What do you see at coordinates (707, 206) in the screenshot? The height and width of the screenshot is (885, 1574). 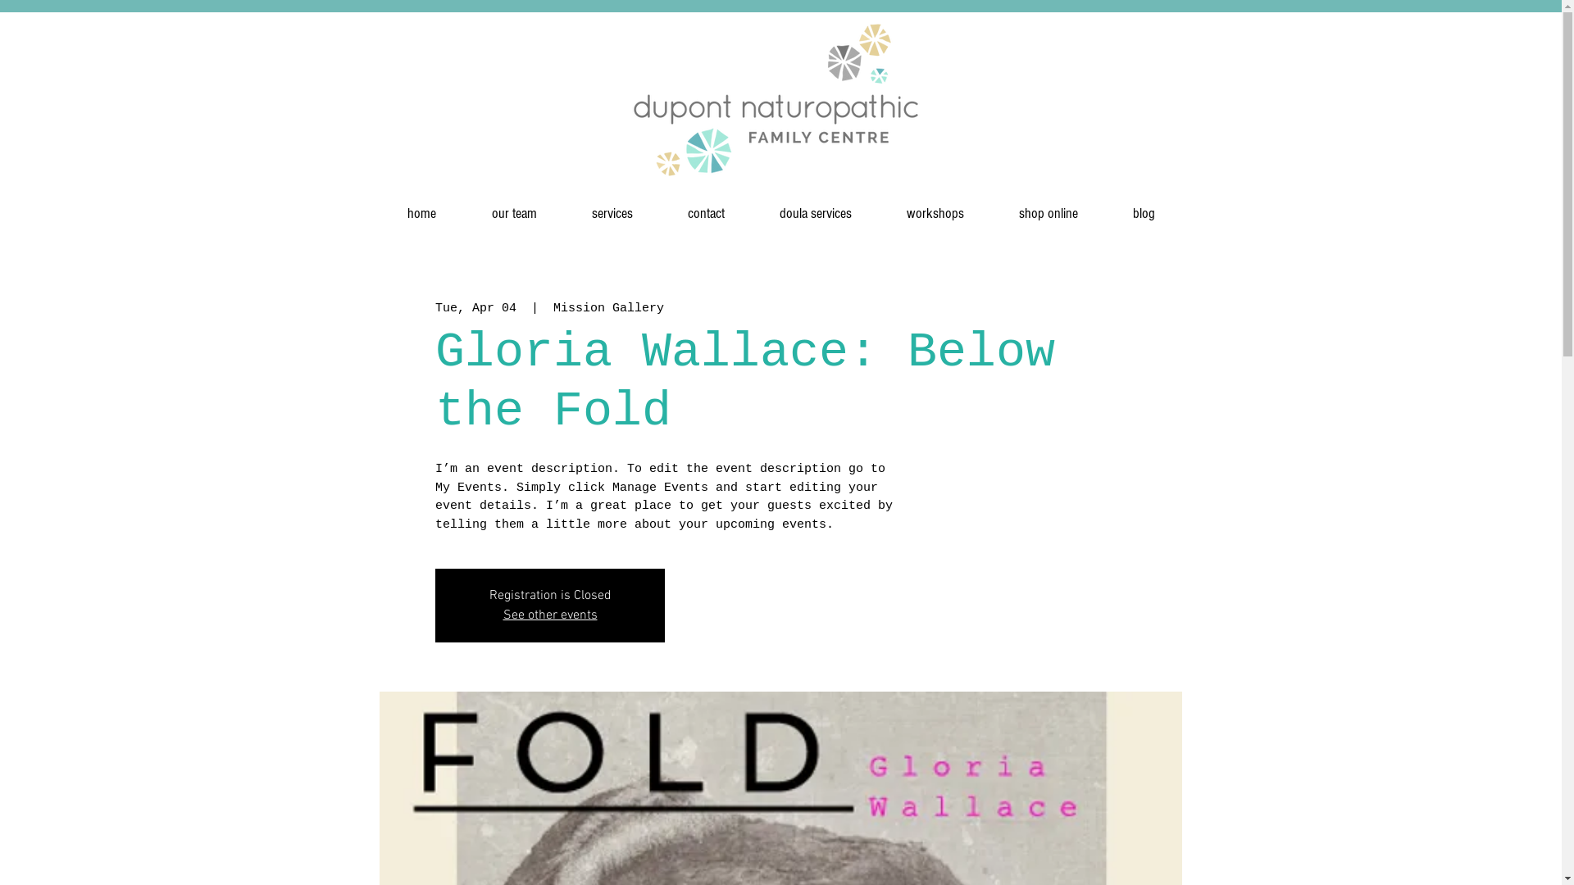 I see `contact` at bounding box center [707, 206].